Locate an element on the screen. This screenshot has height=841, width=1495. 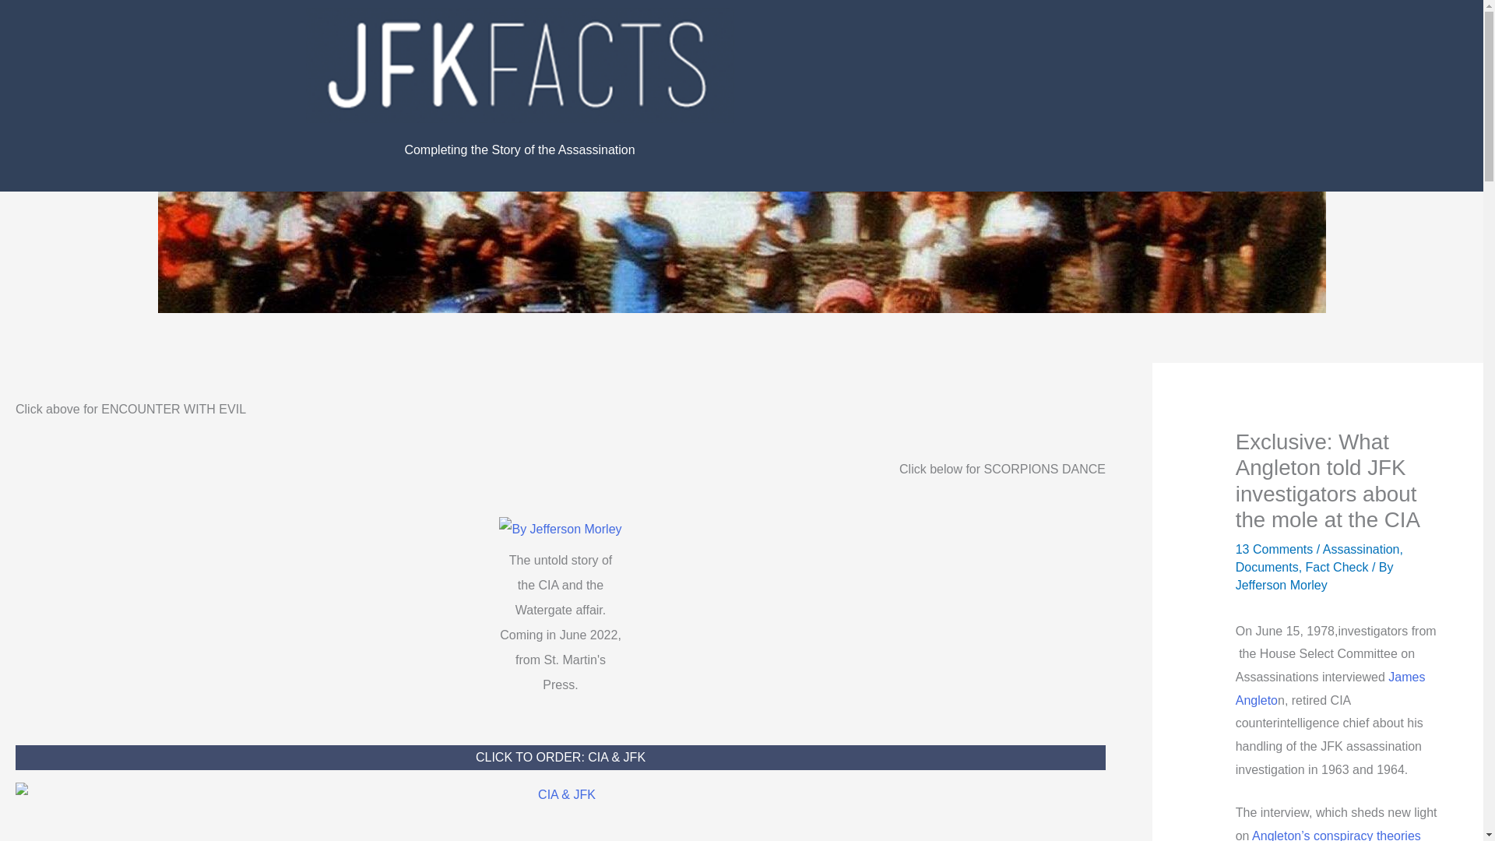
Documents is located at coordinates (1268, 567).